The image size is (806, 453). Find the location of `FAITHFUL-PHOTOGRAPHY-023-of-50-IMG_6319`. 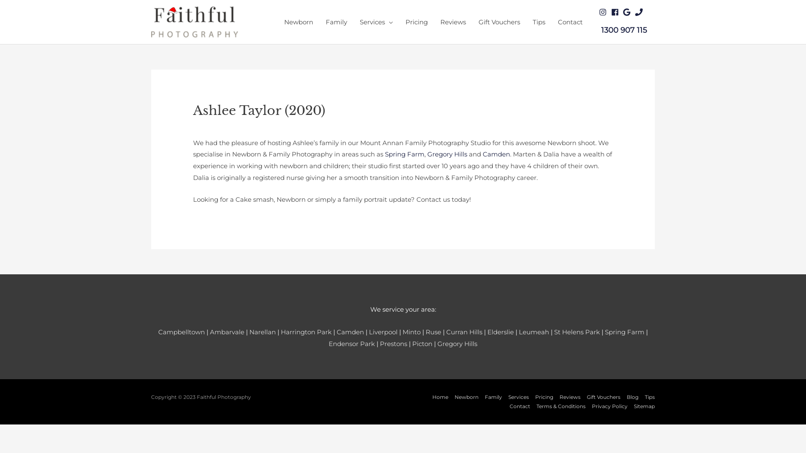

FAITHFUL-PHOTOGRAPHY-023-of-50-IMG_6319 is located at coordinates (222, 128).